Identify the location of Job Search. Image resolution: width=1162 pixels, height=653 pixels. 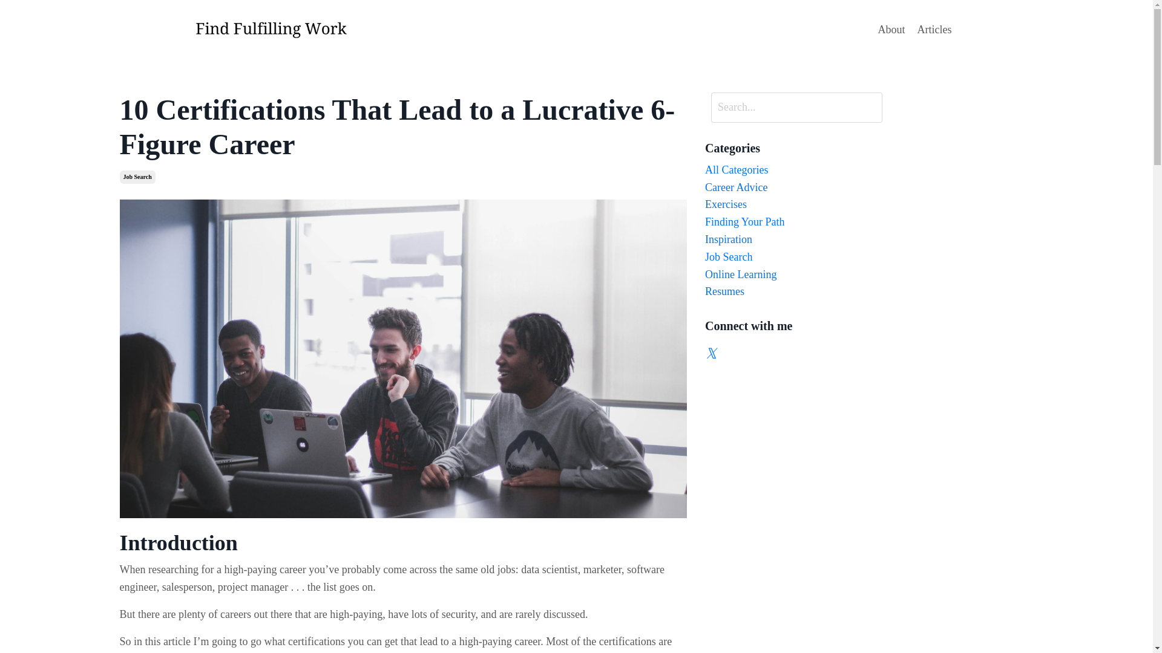
(793, 257).